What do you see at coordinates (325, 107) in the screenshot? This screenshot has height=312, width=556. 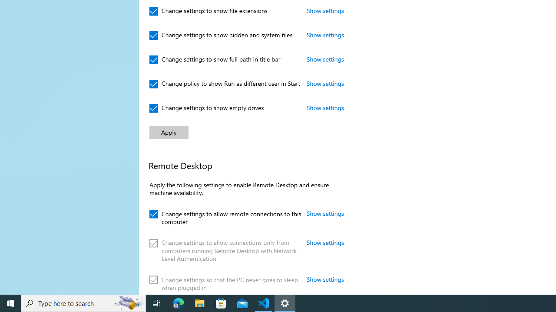 I see `Show settings: Change settings to show empty drives` at bounding box center [325, 107].